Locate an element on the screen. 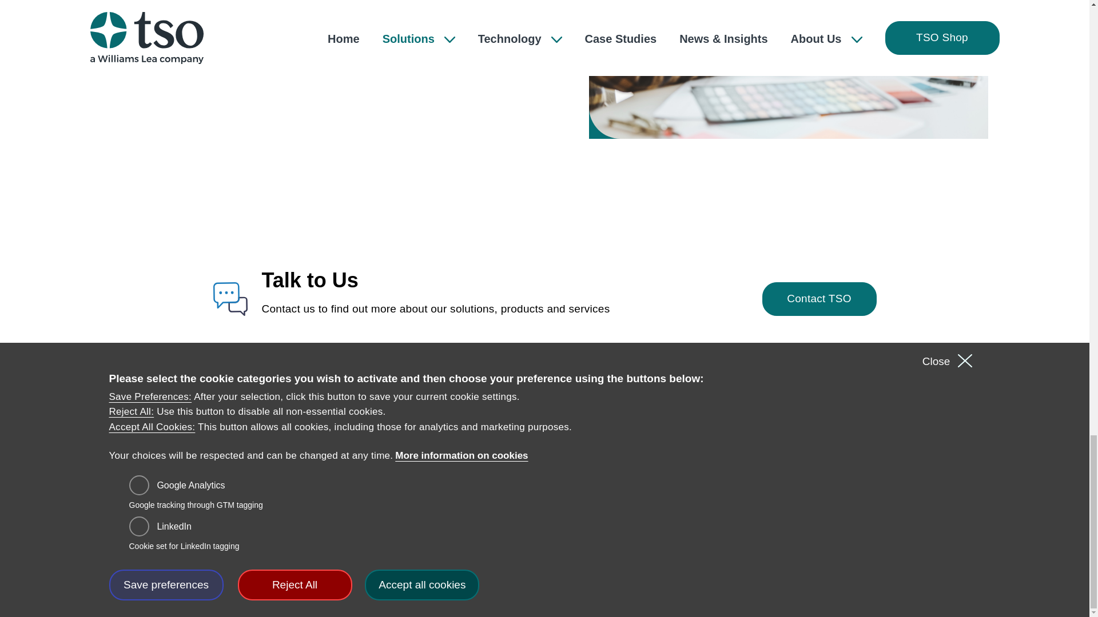 Image resolution: width=1098 pixels, height=617 pixels. Contact Us is located at coordinates (401, 488).